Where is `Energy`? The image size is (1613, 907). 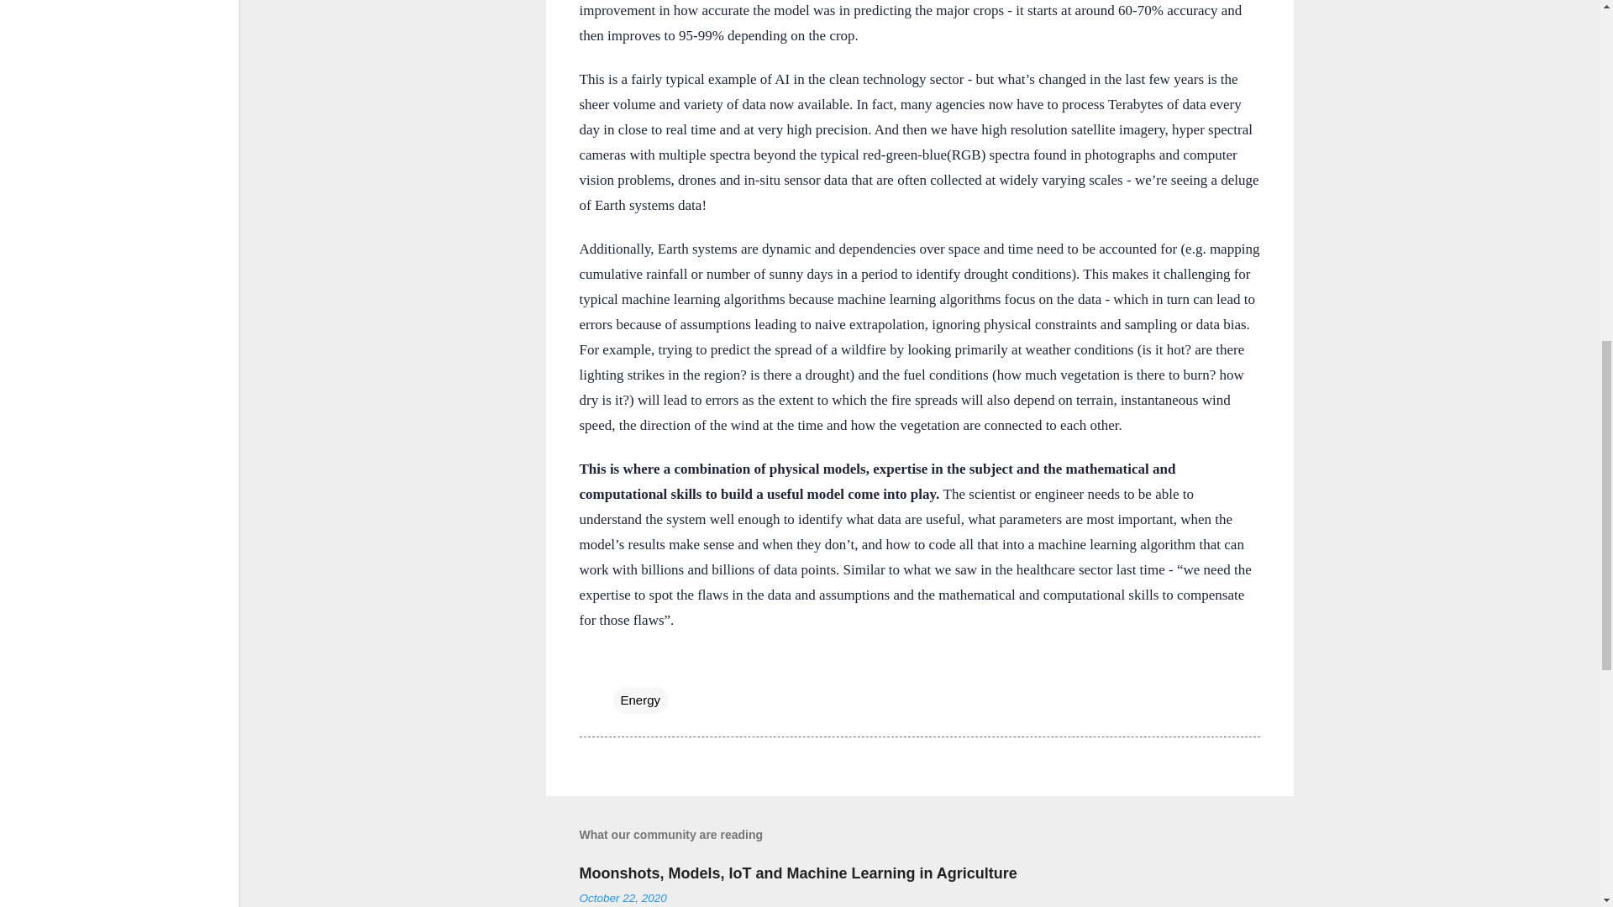 Energy is located at coordinates (640, 700).